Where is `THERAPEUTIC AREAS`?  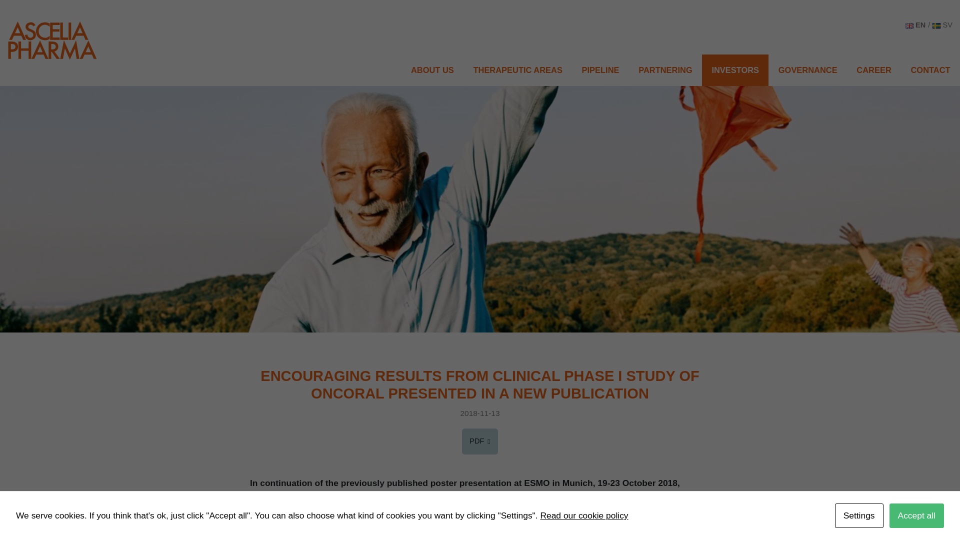
THERAPEUTIC AREAS is located at coordinates (942, 25).